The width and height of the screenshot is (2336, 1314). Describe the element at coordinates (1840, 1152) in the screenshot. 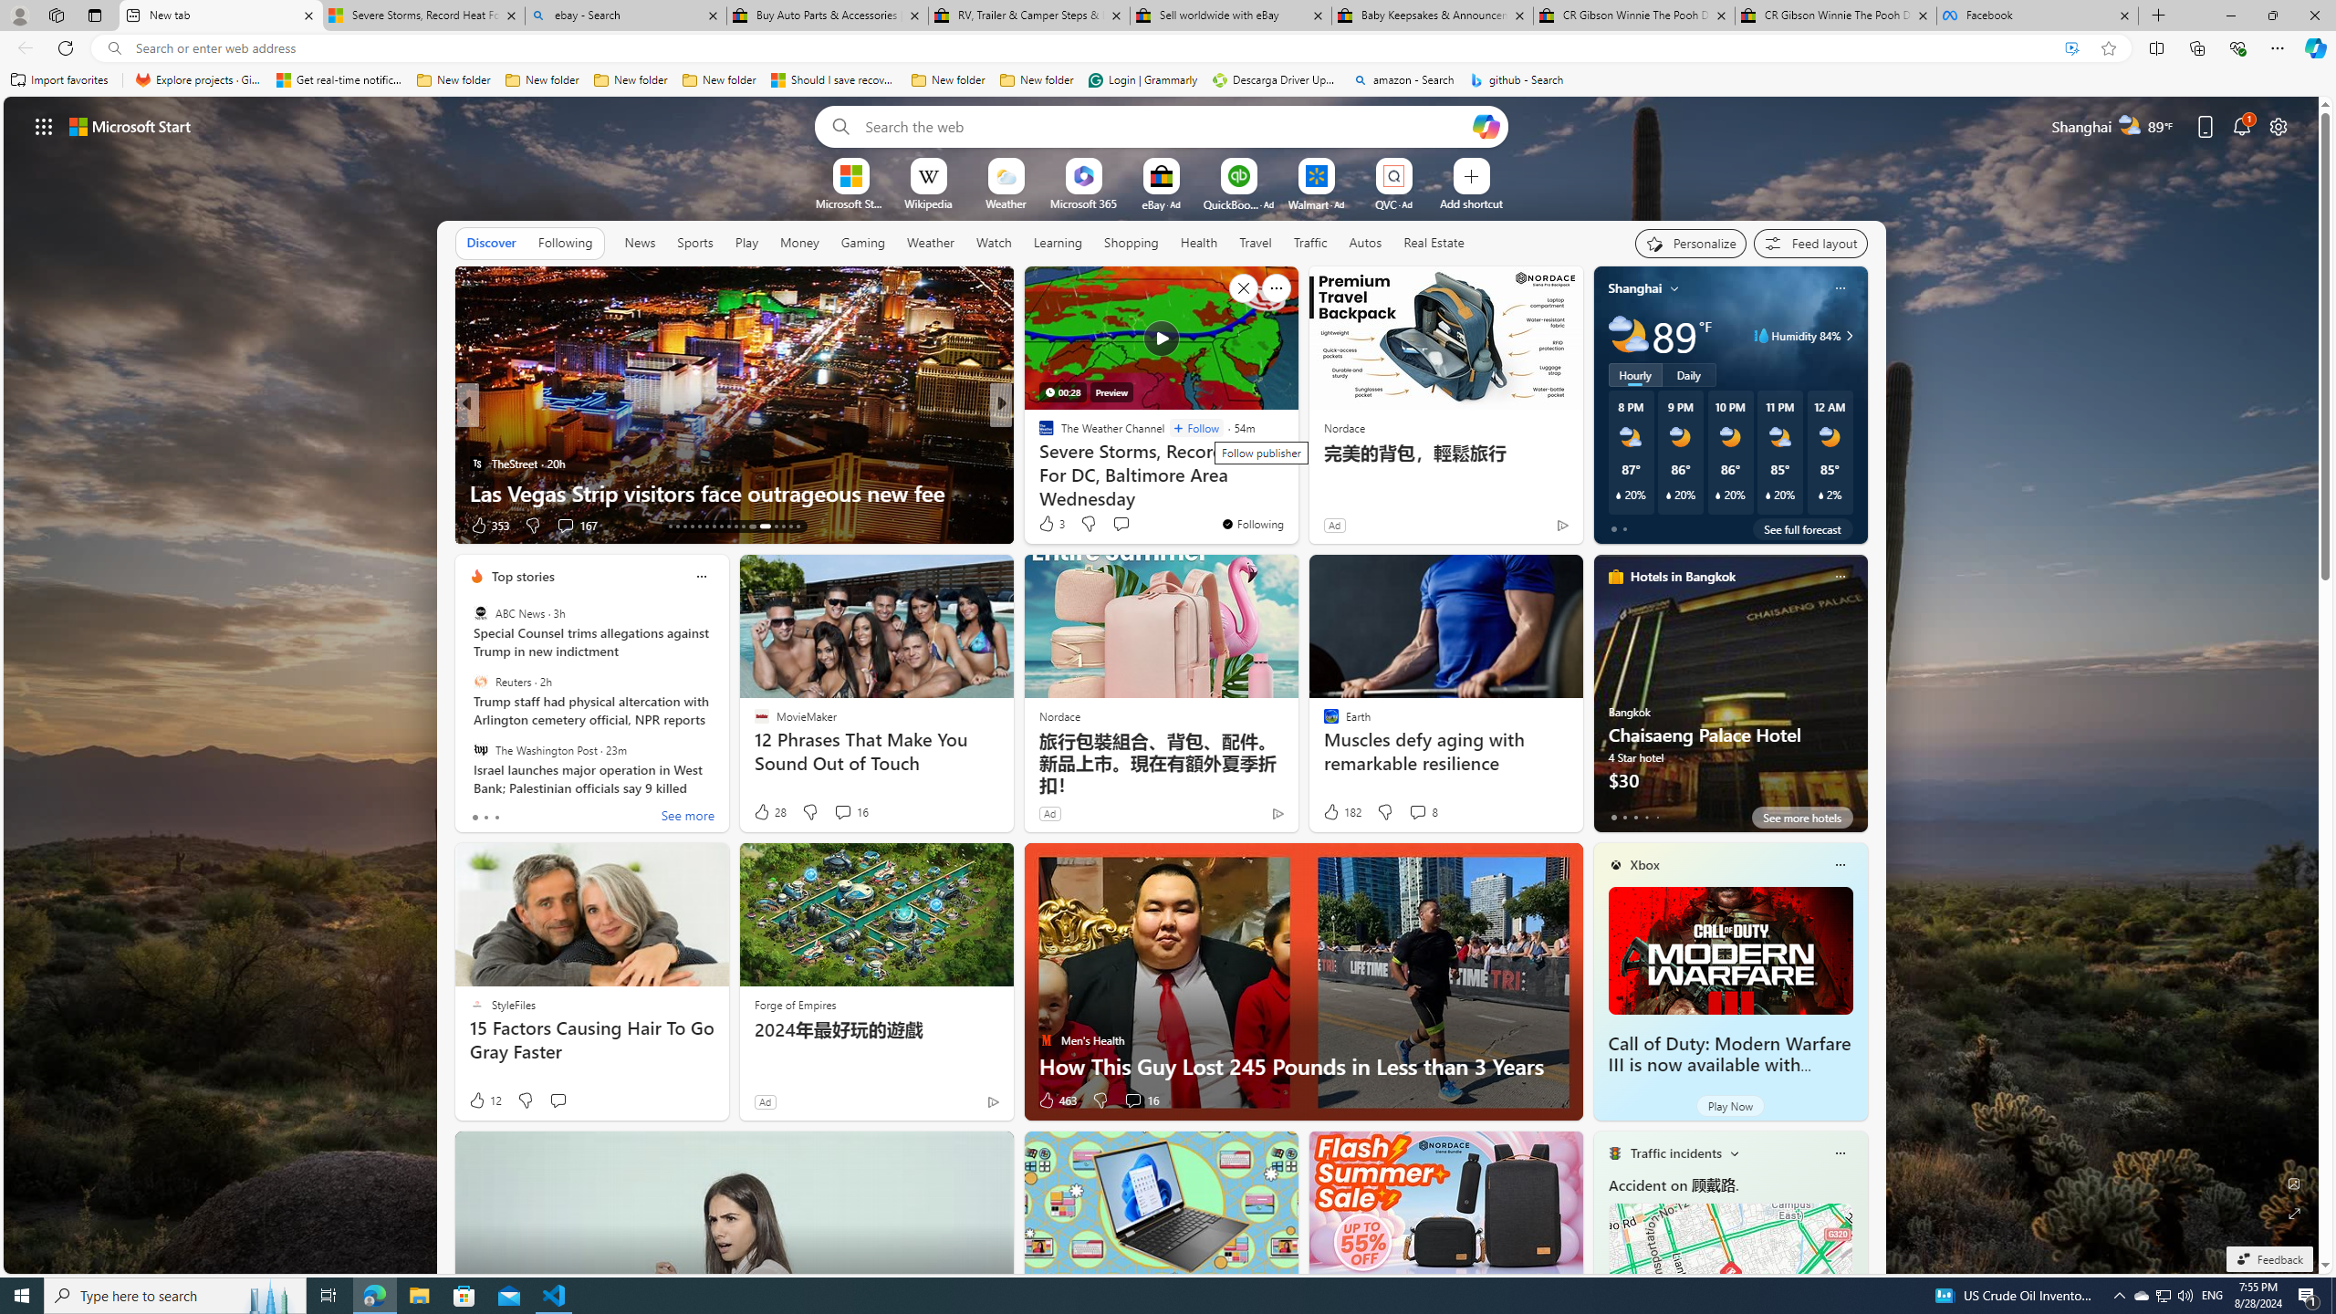

I see `Class: icon-img` at that location.